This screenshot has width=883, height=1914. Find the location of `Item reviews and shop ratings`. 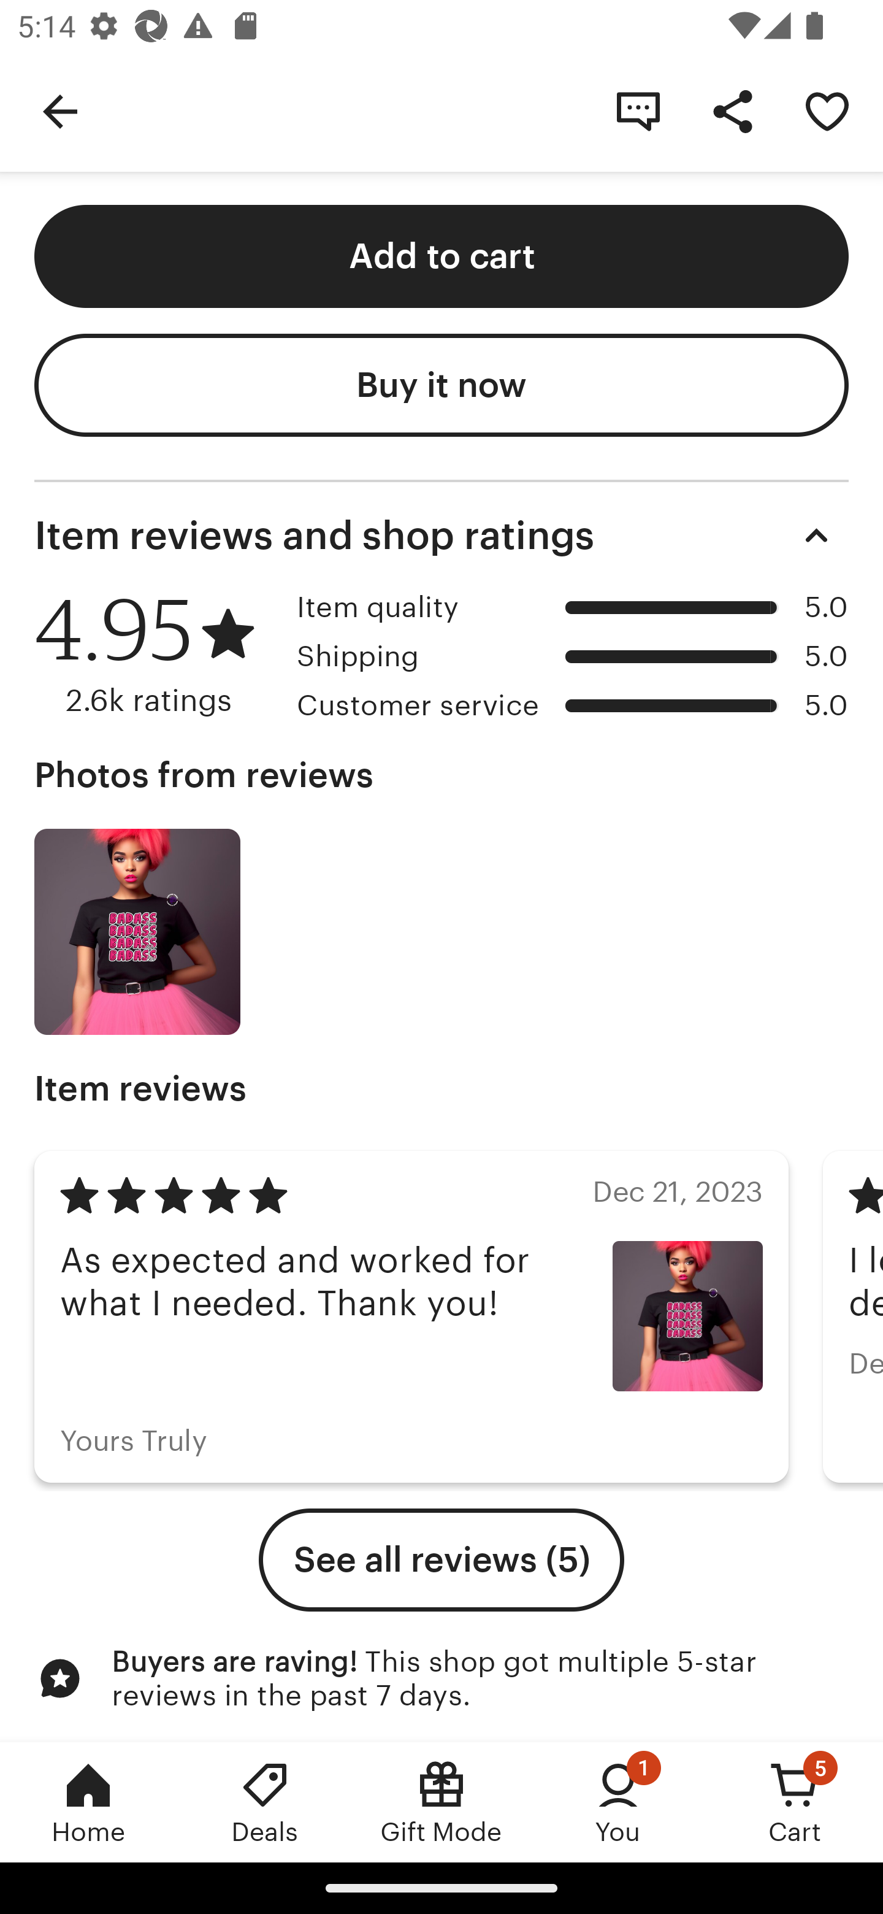

Item reviews and shop ratings is located at coordinates (442, 536).